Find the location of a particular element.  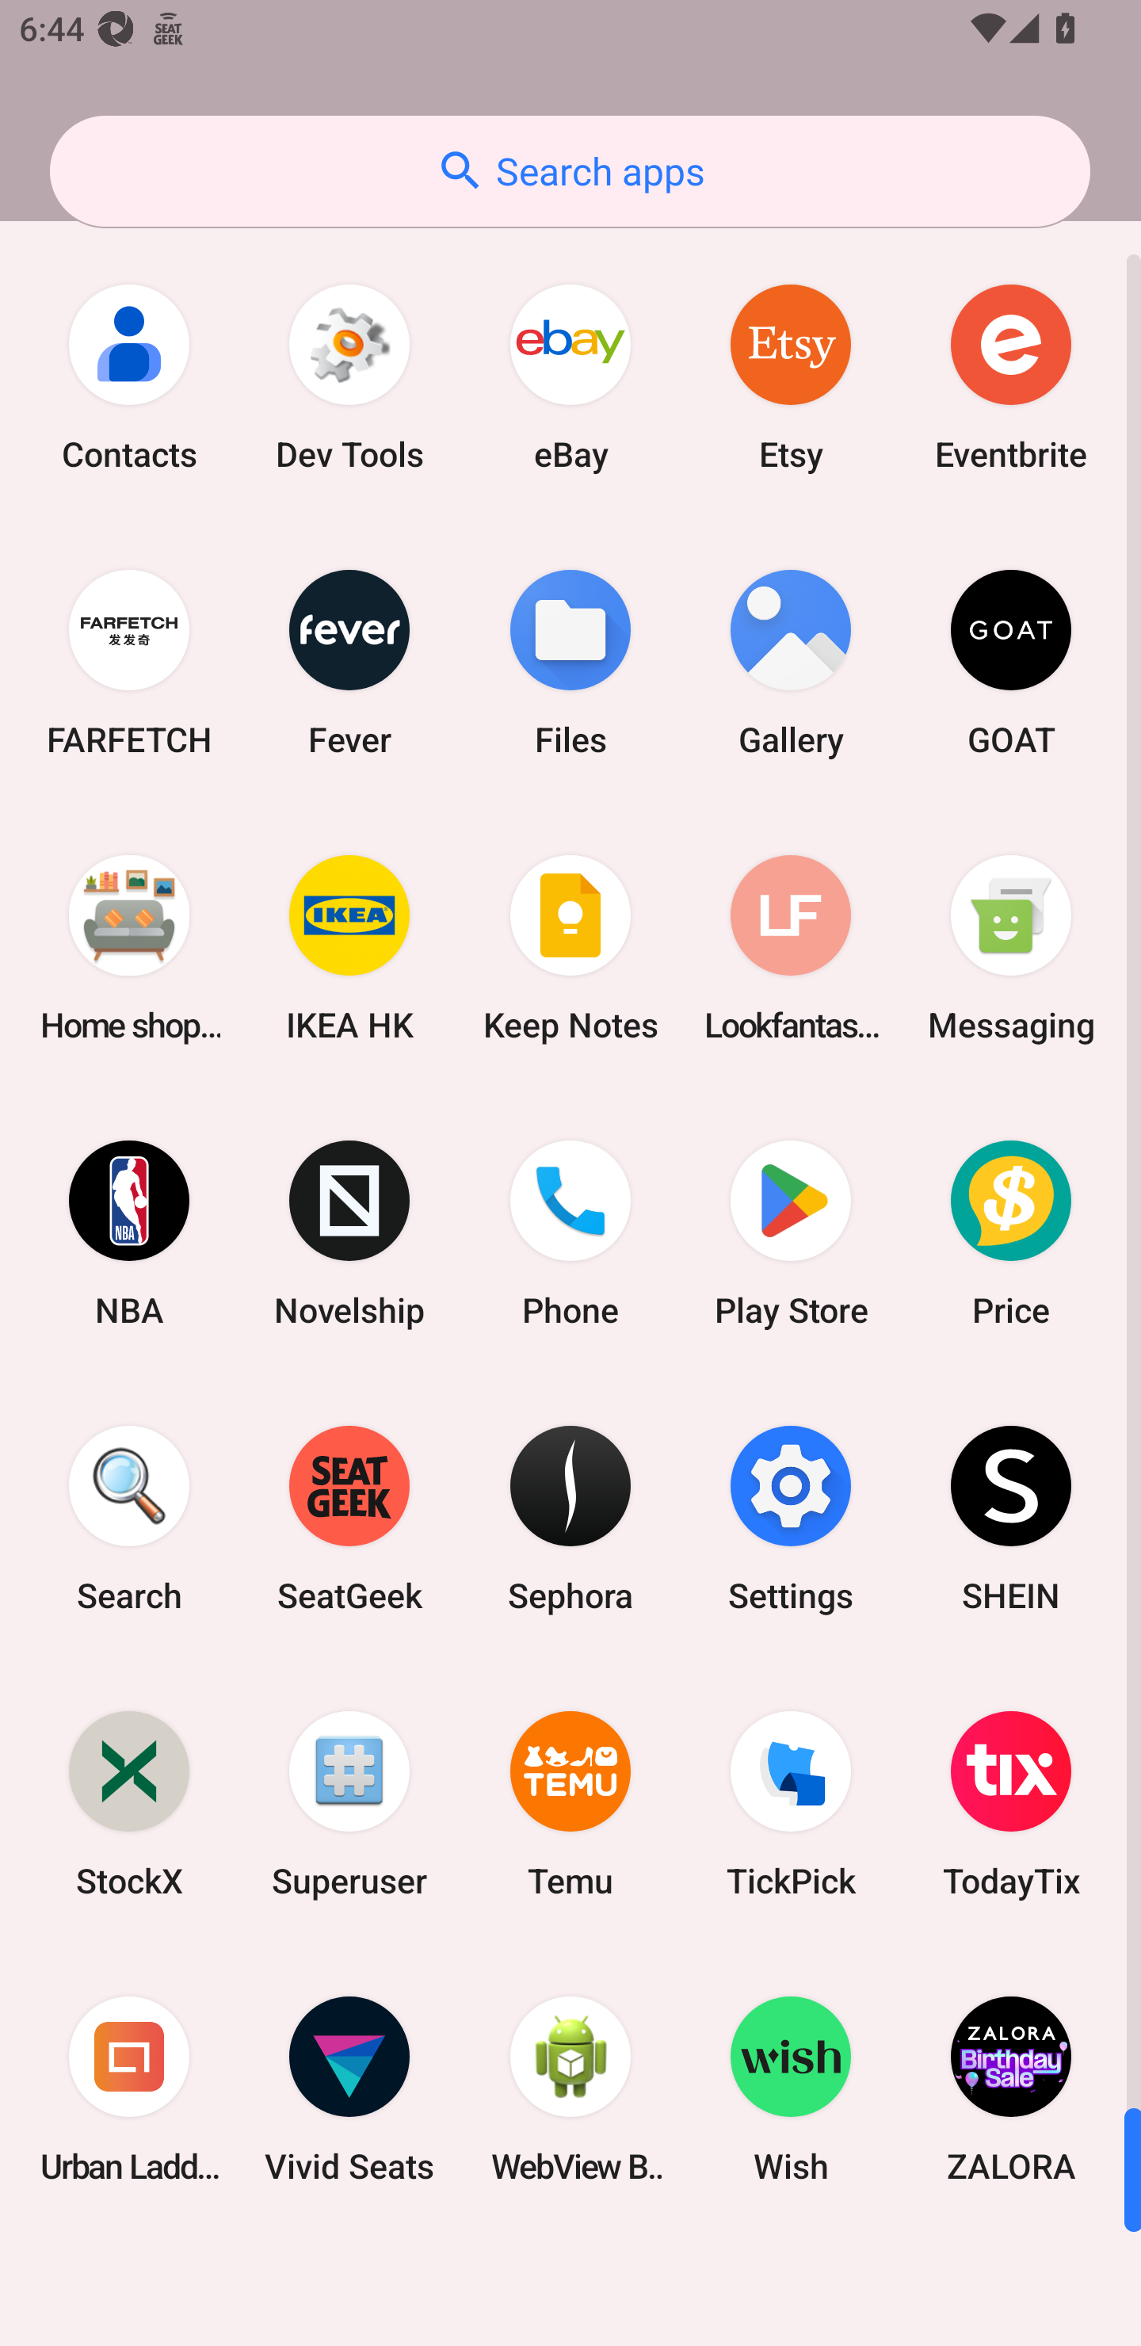

Eventbrite is located at coordinates (1011, 377).